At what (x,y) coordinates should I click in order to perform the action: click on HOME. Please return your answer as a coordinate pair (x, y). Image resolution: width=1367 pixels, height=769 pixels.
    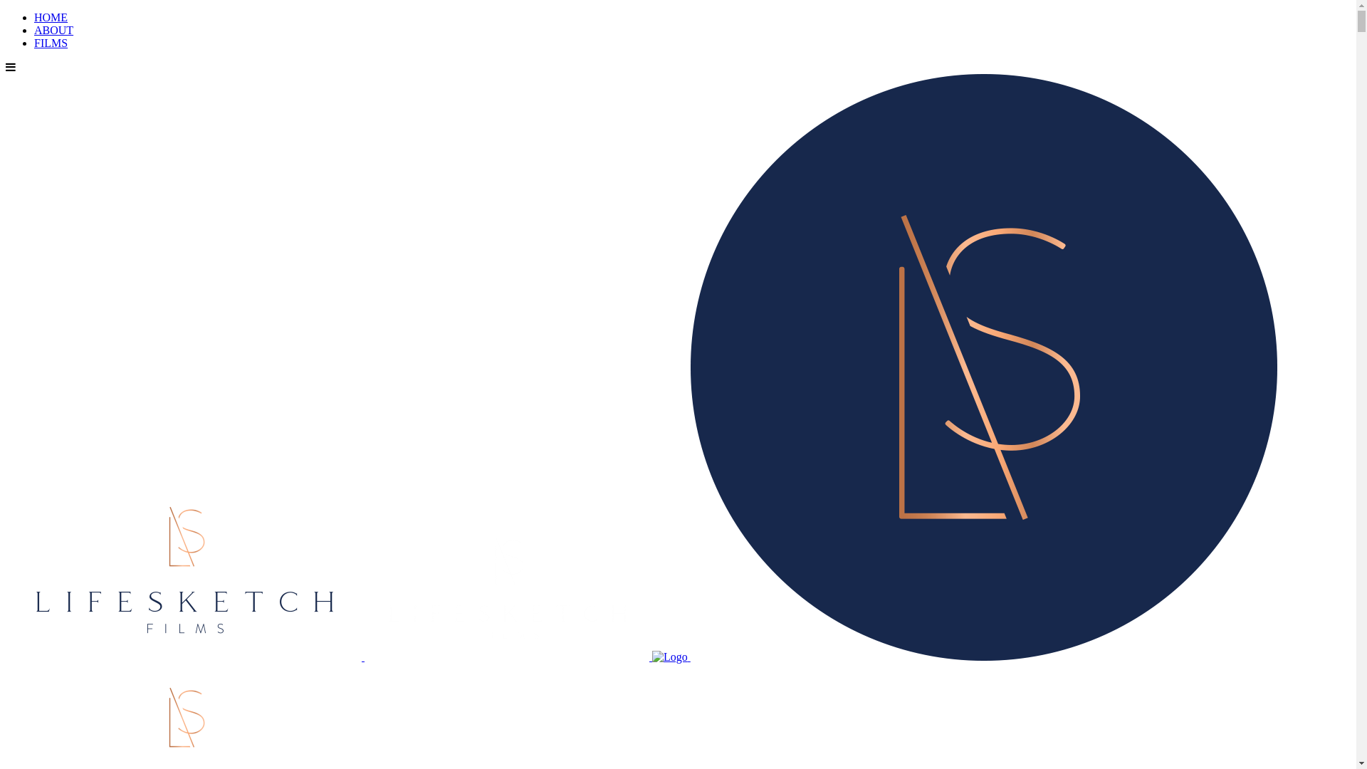
    Looking at the image, I should click on (51, 17).